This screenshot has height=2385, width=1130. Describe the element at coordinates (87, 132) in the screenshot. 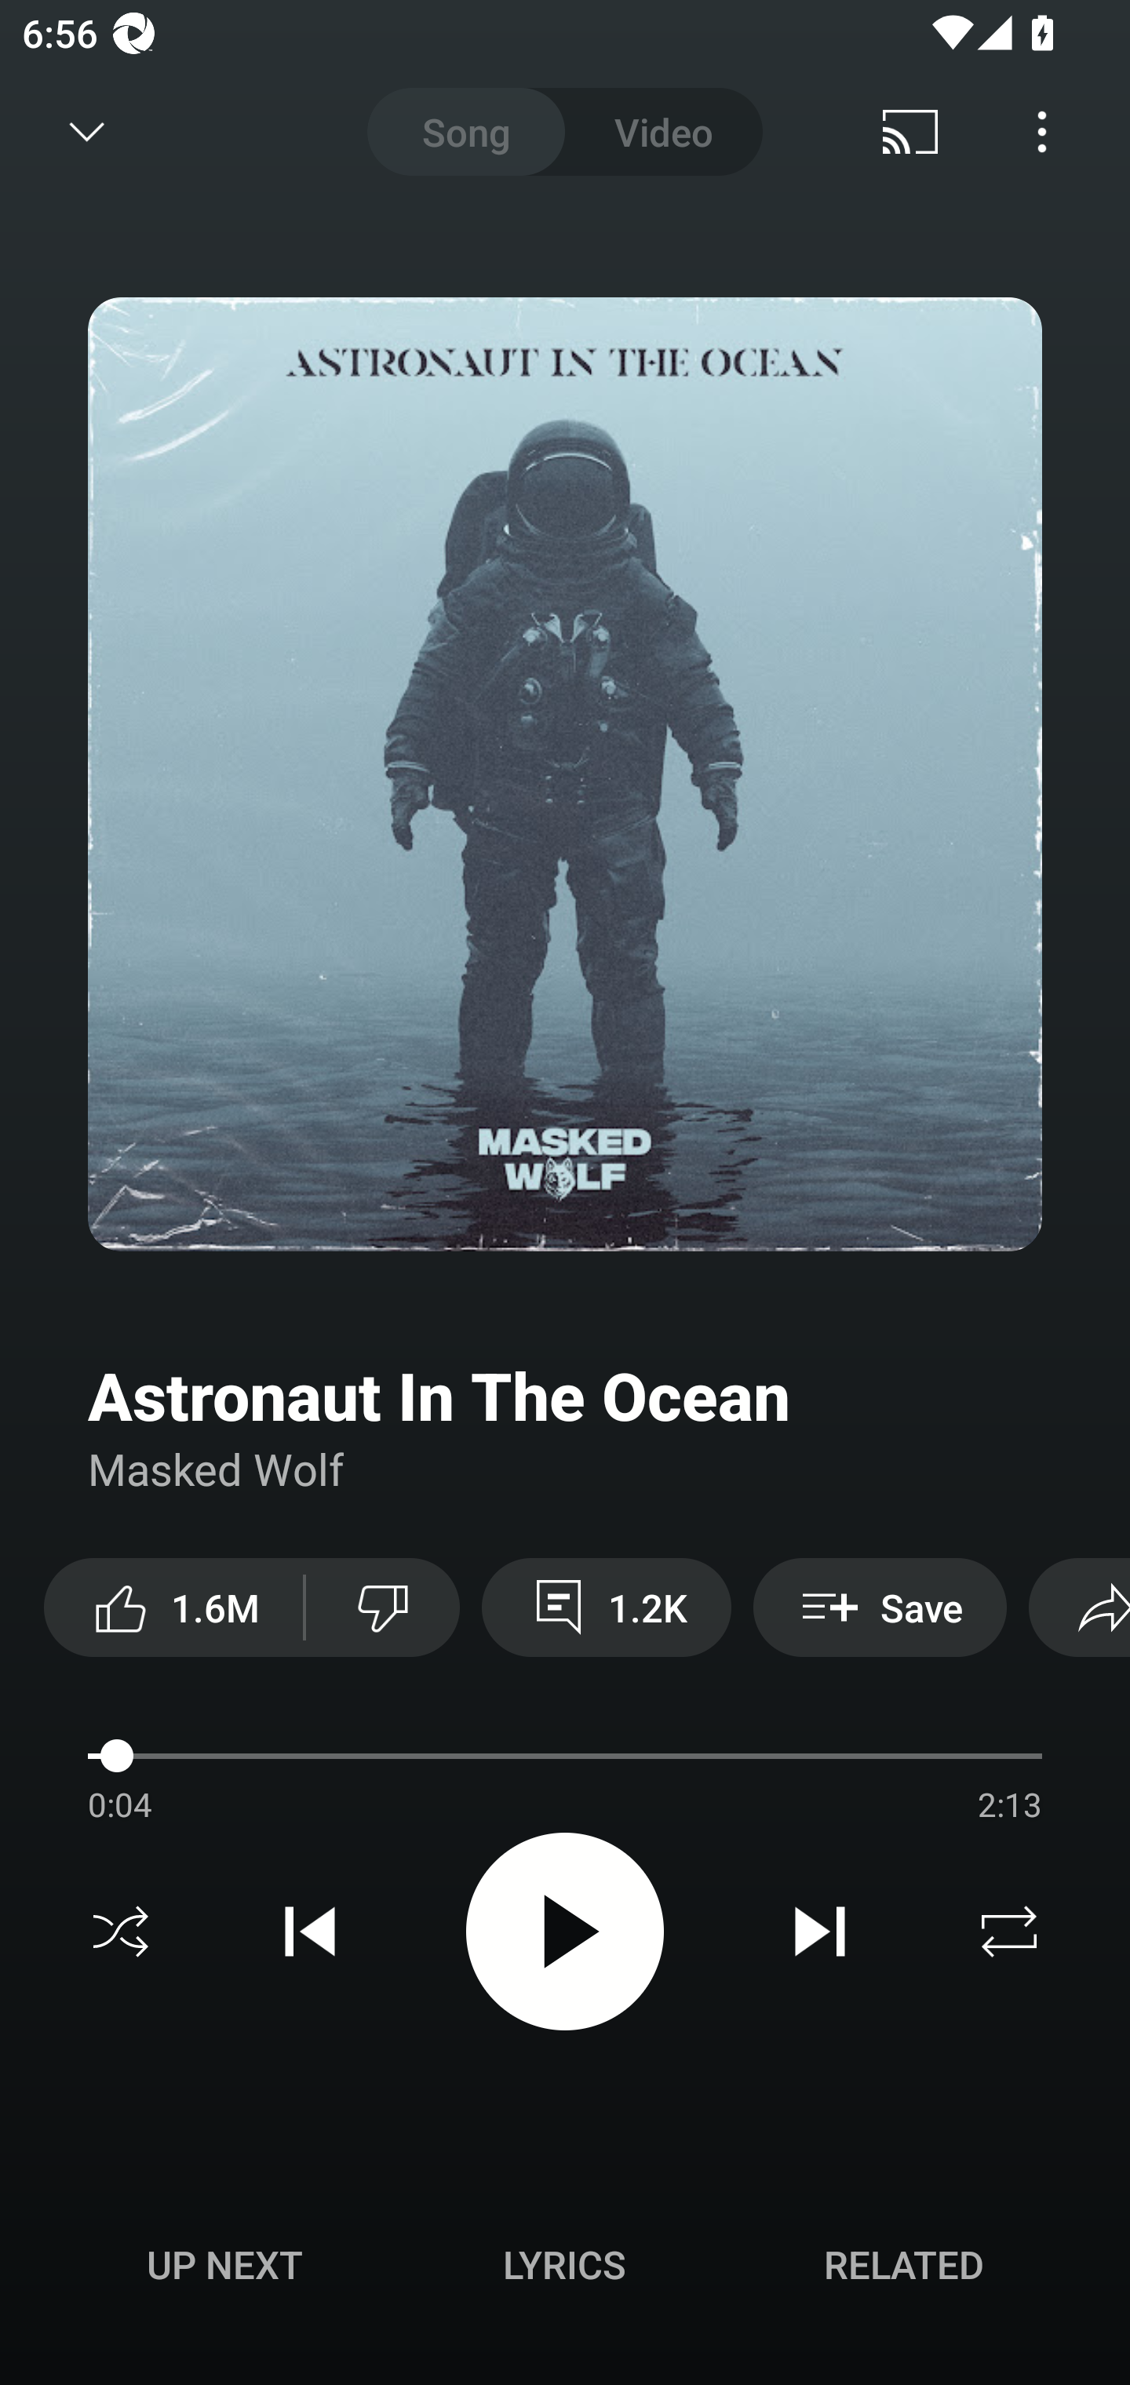

I see `Minimize` at that location.